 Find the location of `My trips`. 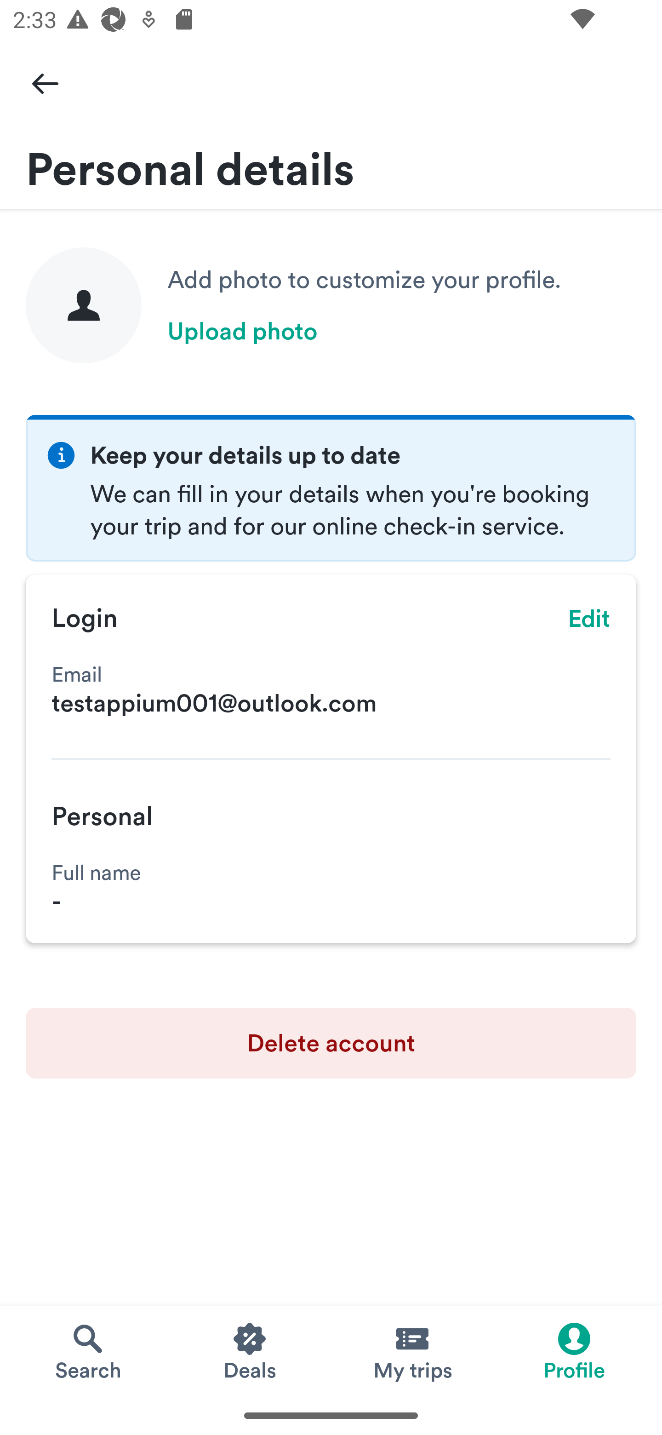

My trips is located at coordinates (412, 1351).